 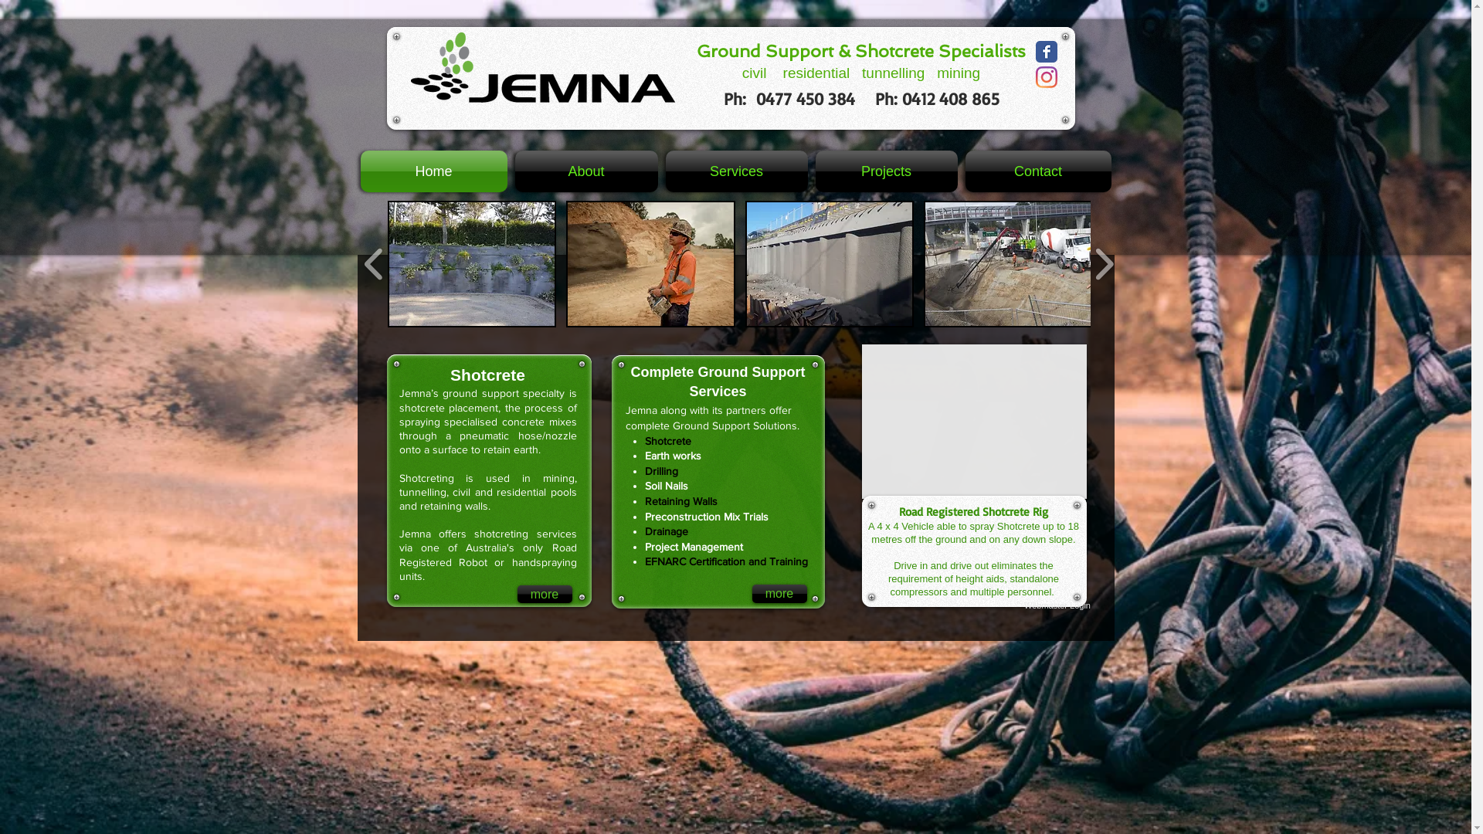 What do you see at coordinates (886, 171) in the screenshot?
I see `Projects` at bounding box center [886, 171].